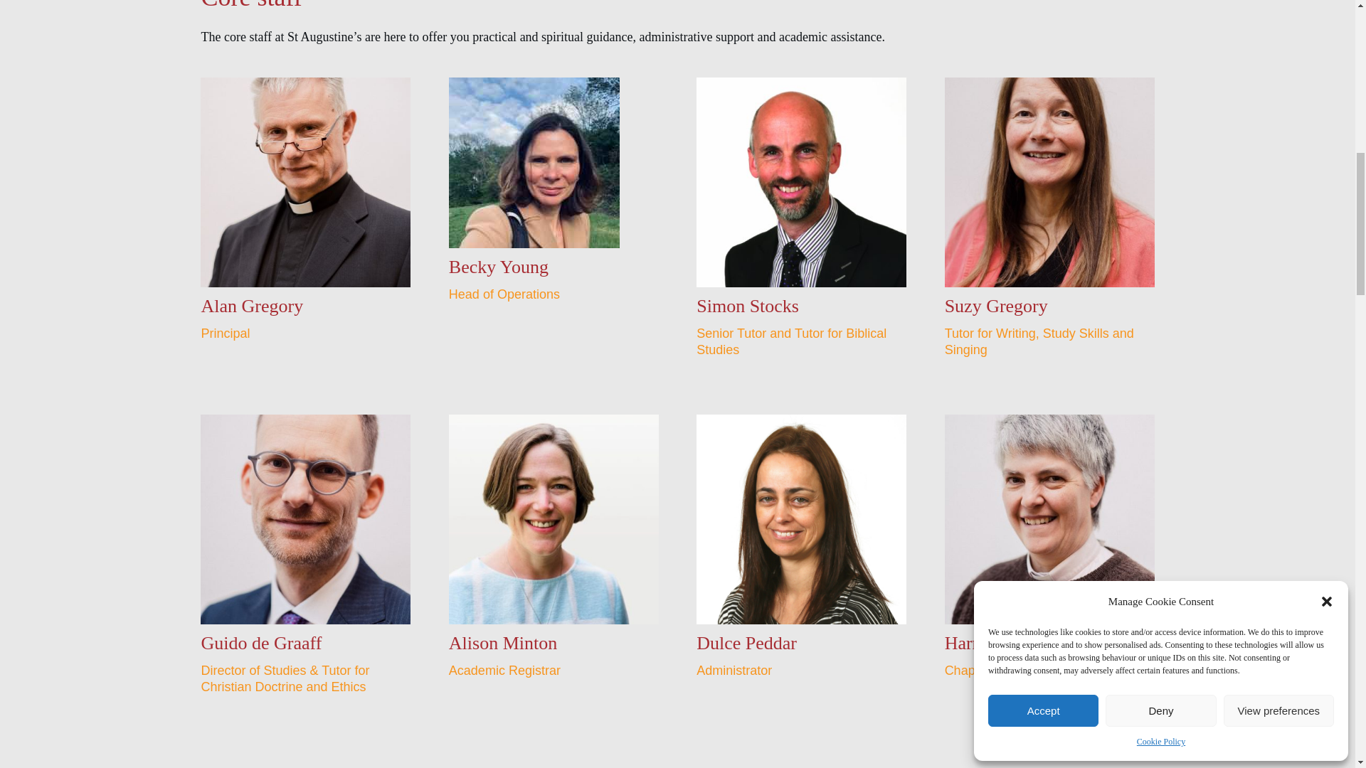  Describe the element at coordinates (306, 519) in the screenshot. I see `Federation House Residential 2023-95` at that location.